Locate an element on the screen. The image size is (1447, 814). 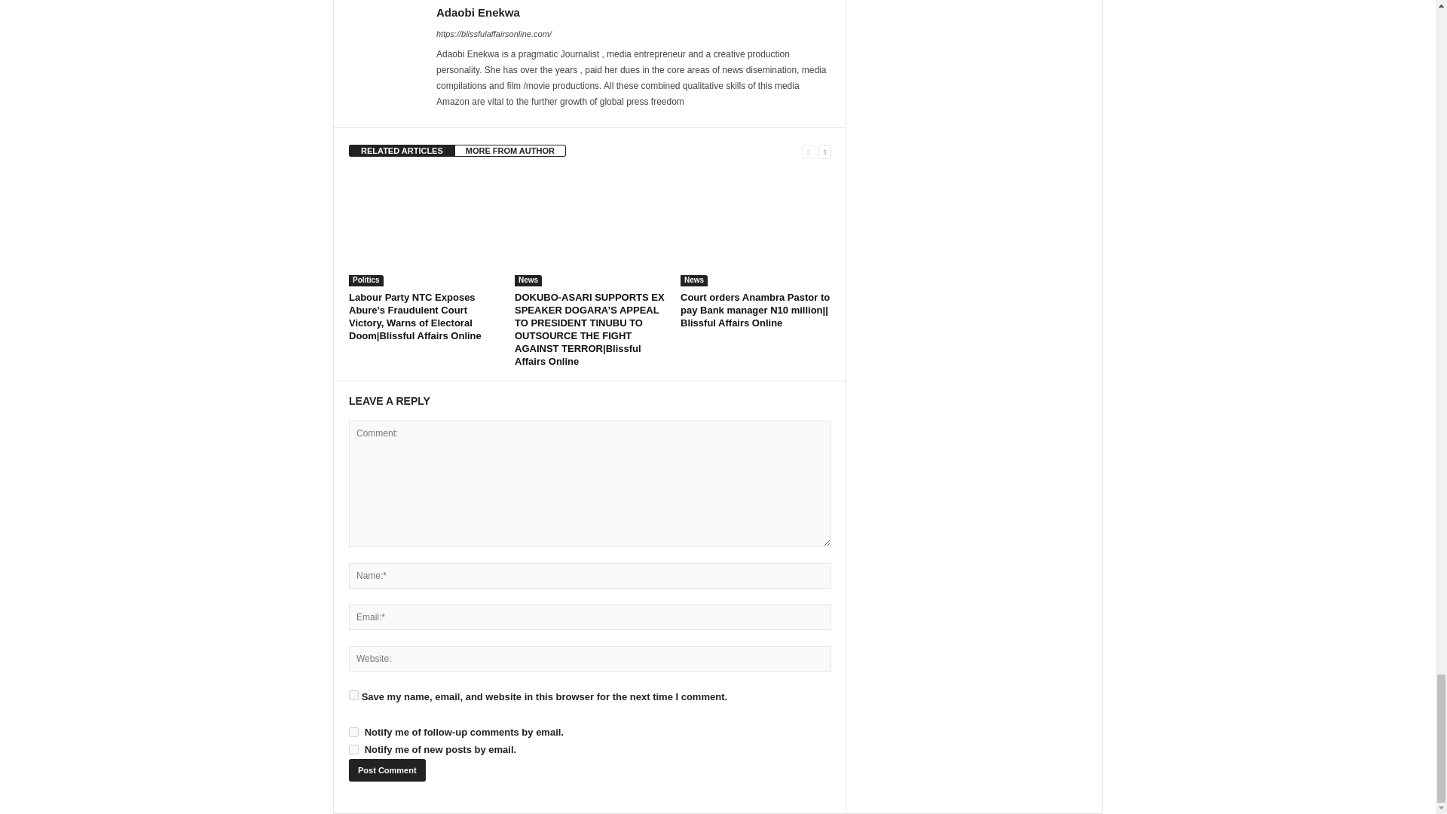
yes is located at coordinates (353, 695).